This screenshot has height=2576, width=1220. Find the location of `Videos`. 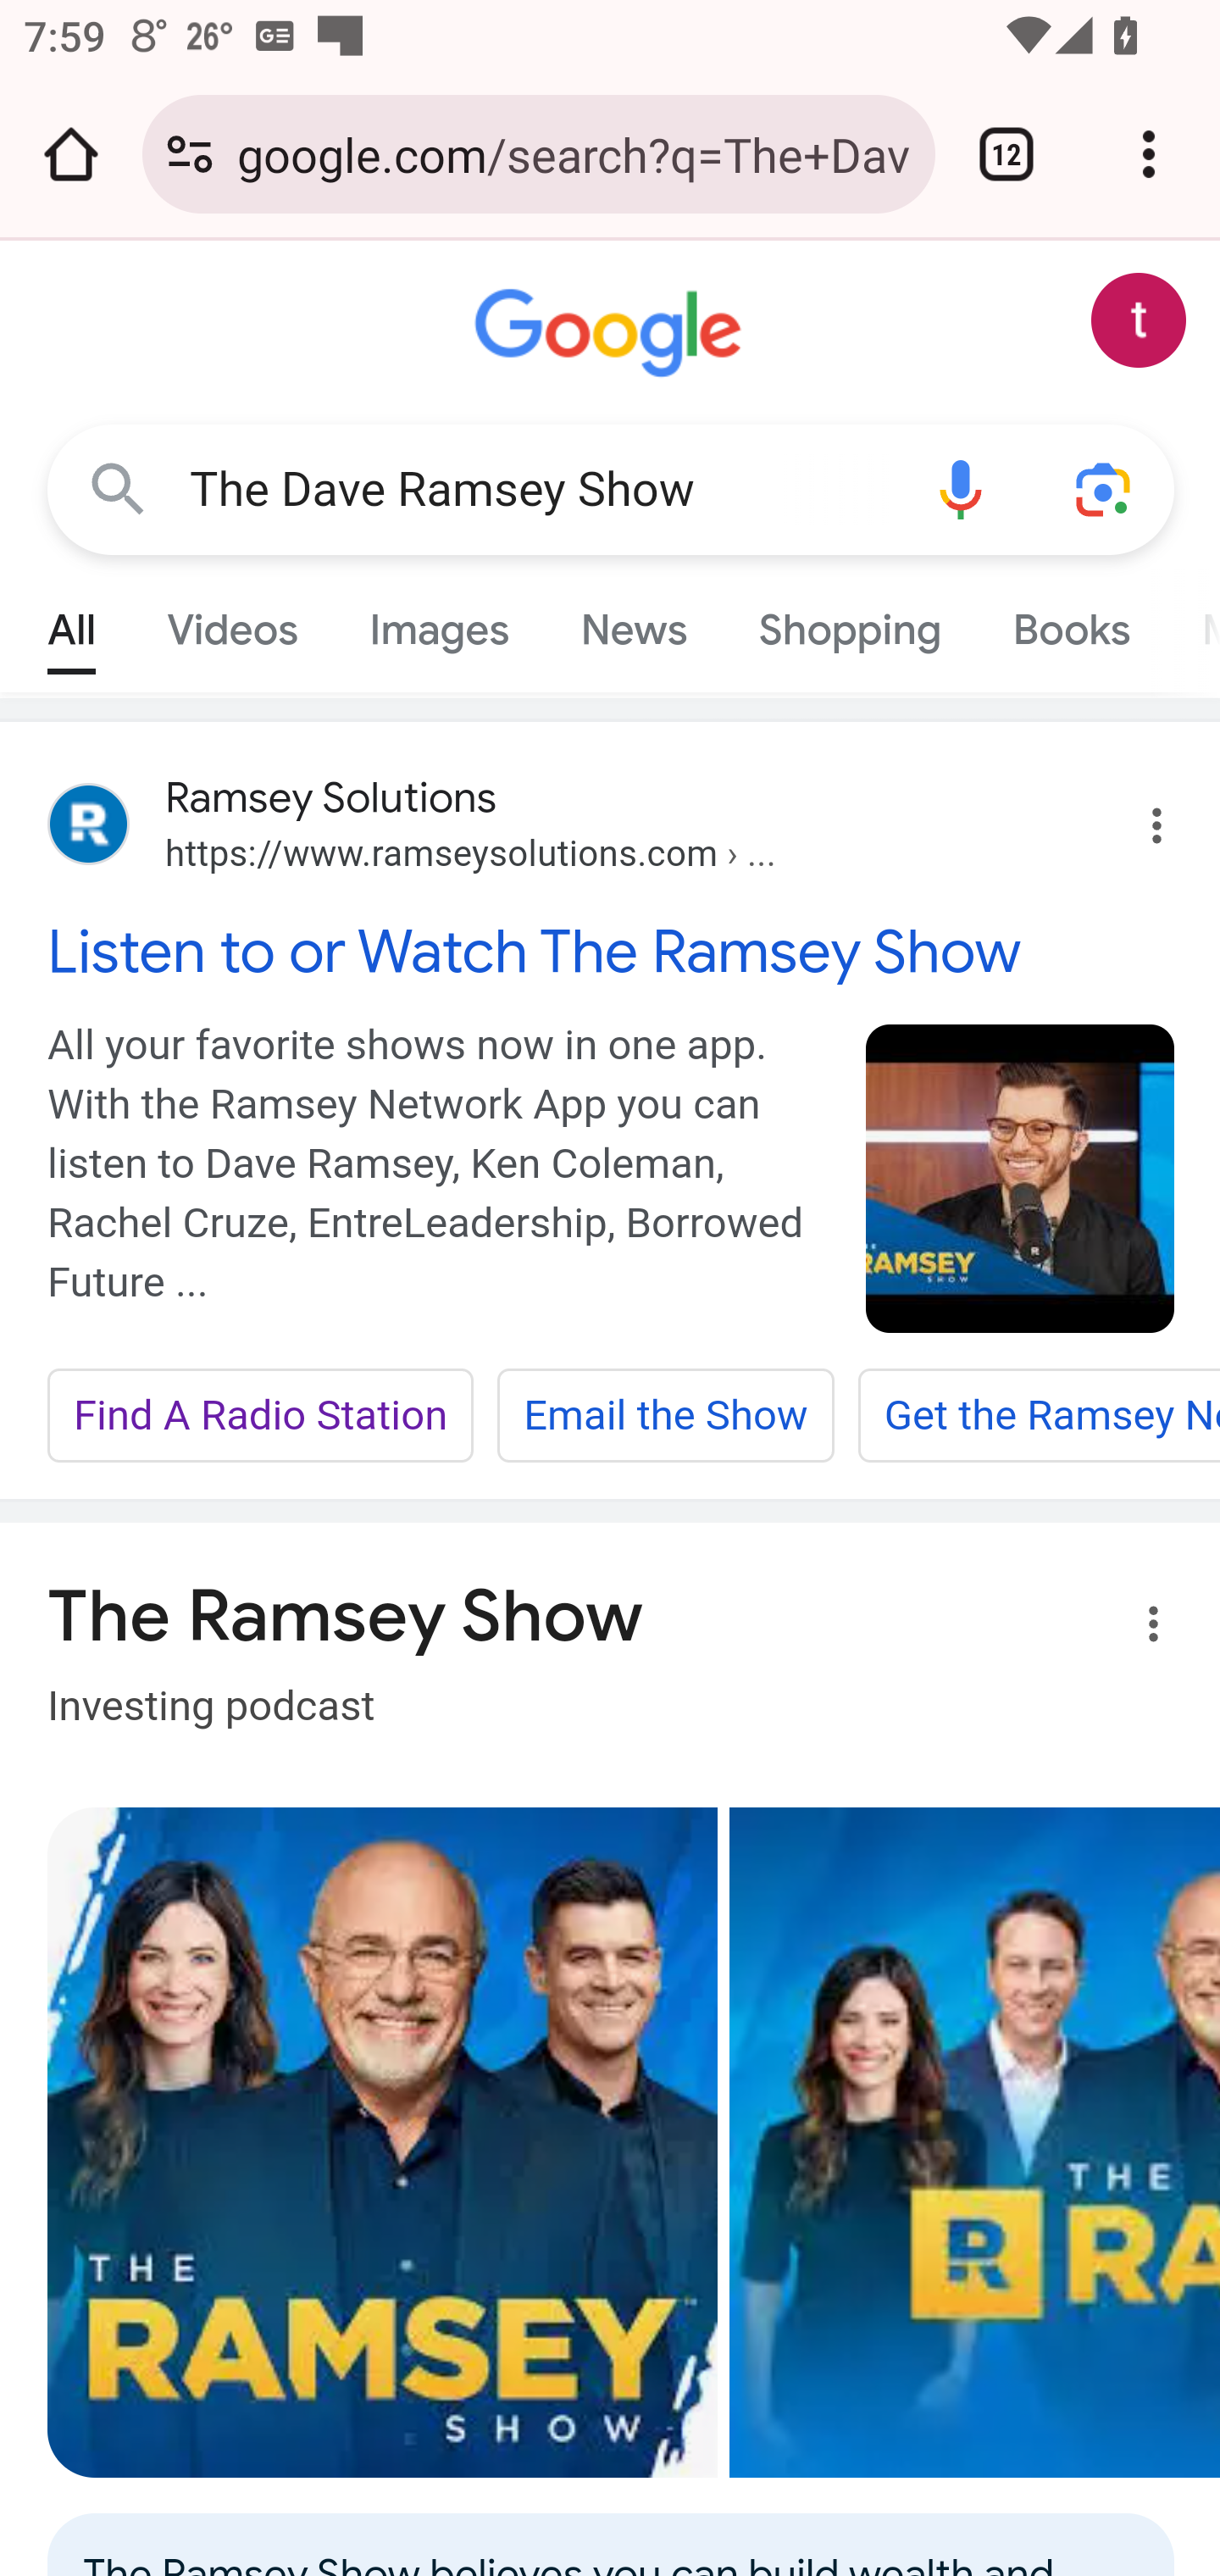

Videos is located at coordinates (232, 622).